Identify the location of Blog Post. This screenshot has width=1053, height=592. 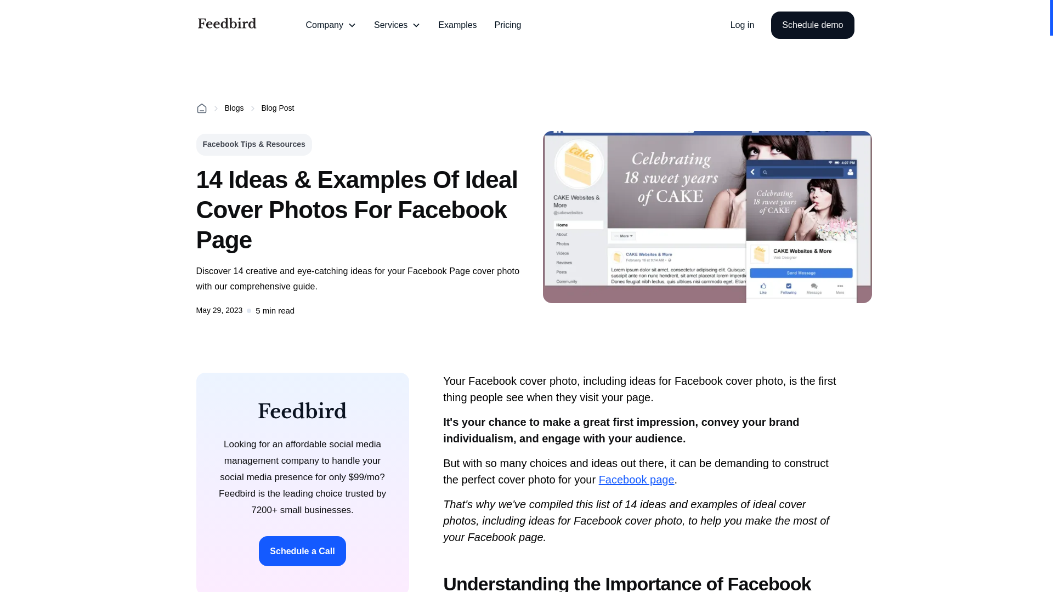
(278, 108).